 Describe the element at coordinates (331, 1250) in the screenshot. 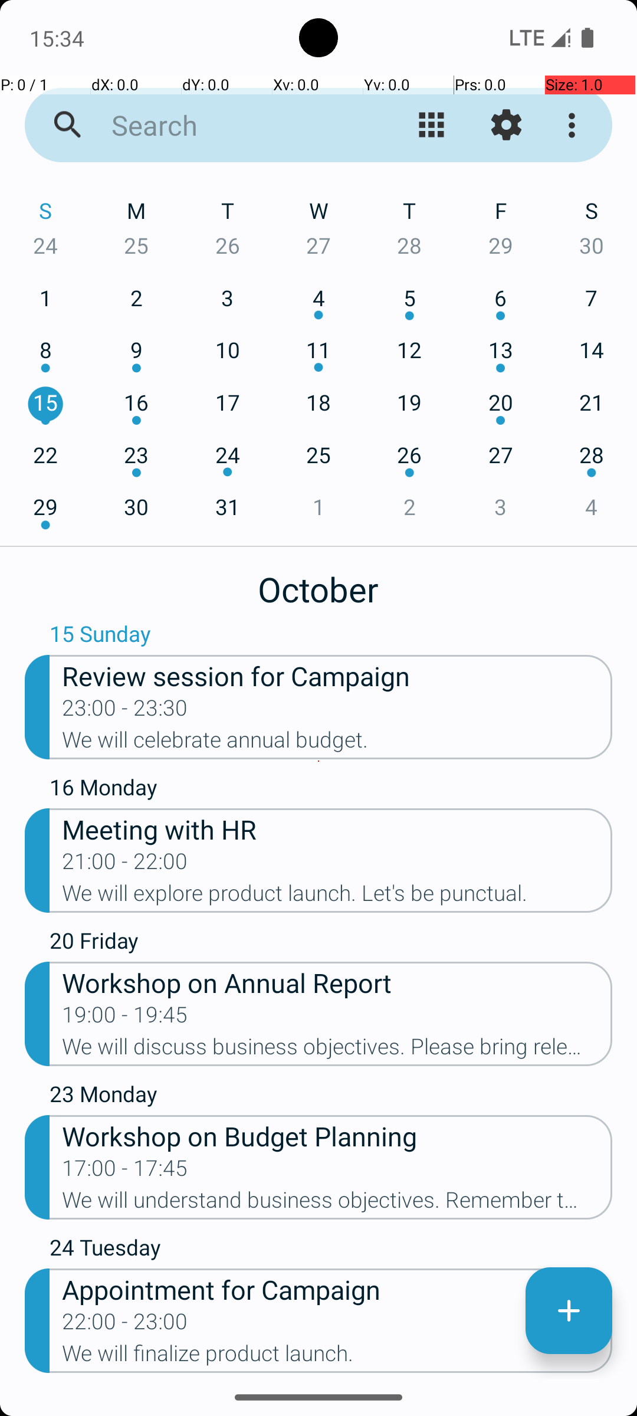

I see `24 Tuesday` at that location.